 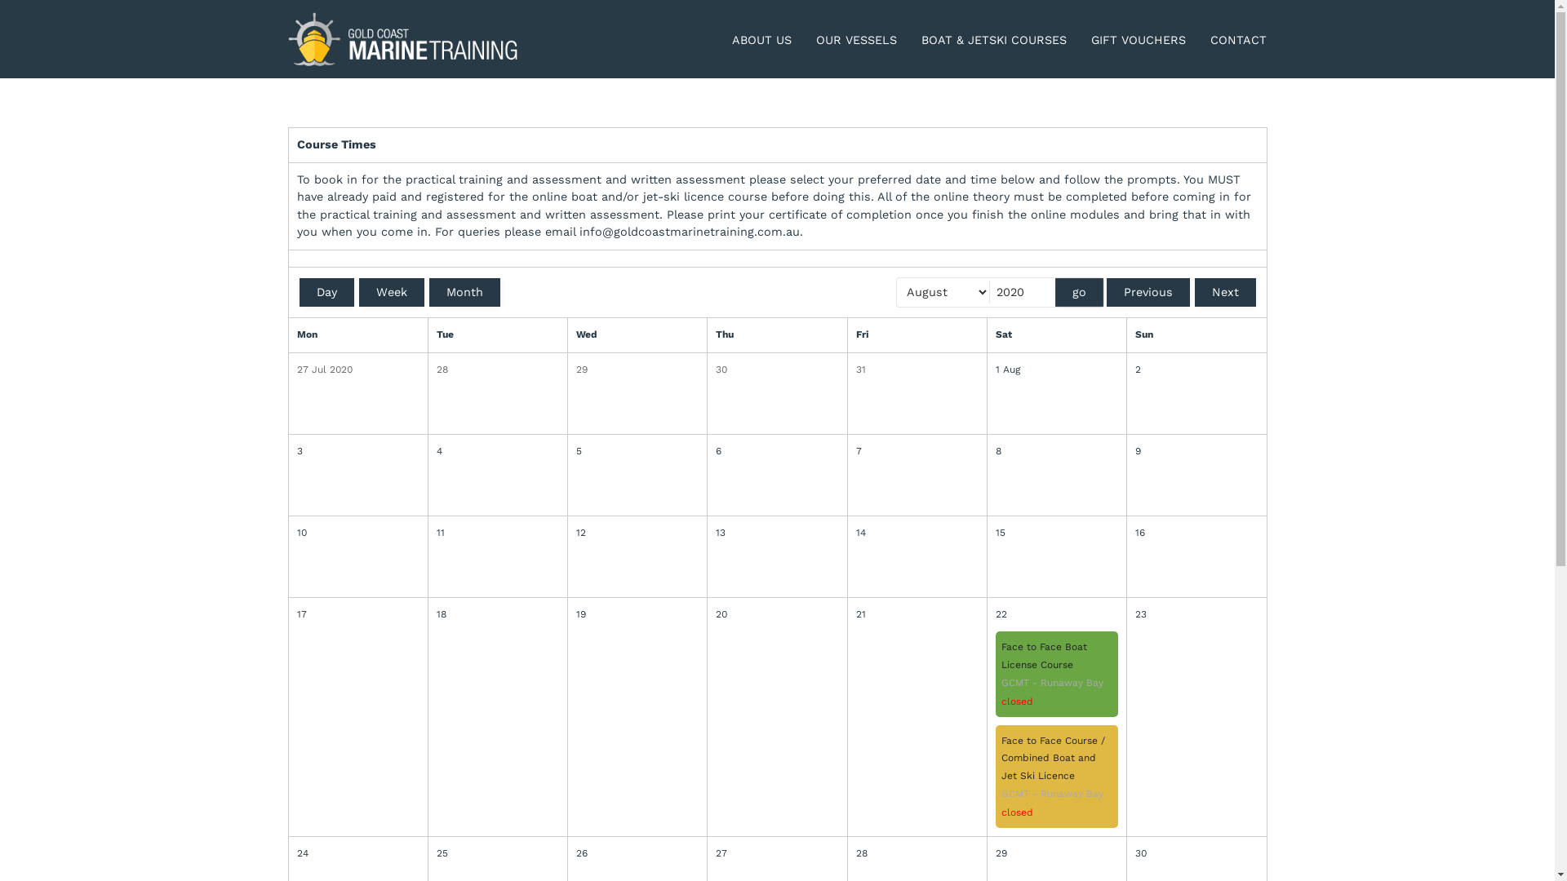 I want to click on 19, so click(x=637, y=615).